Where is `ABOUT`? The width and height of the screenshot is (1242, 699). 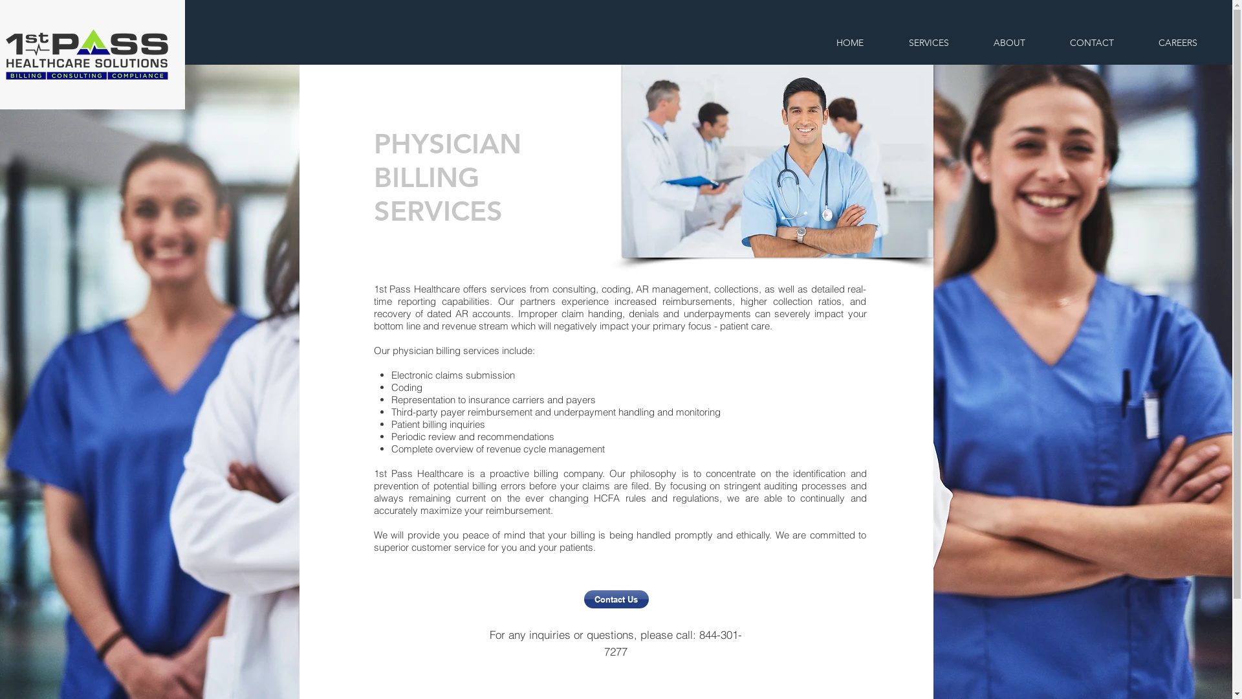 ABOUT is located at coordinates (1009, 43).